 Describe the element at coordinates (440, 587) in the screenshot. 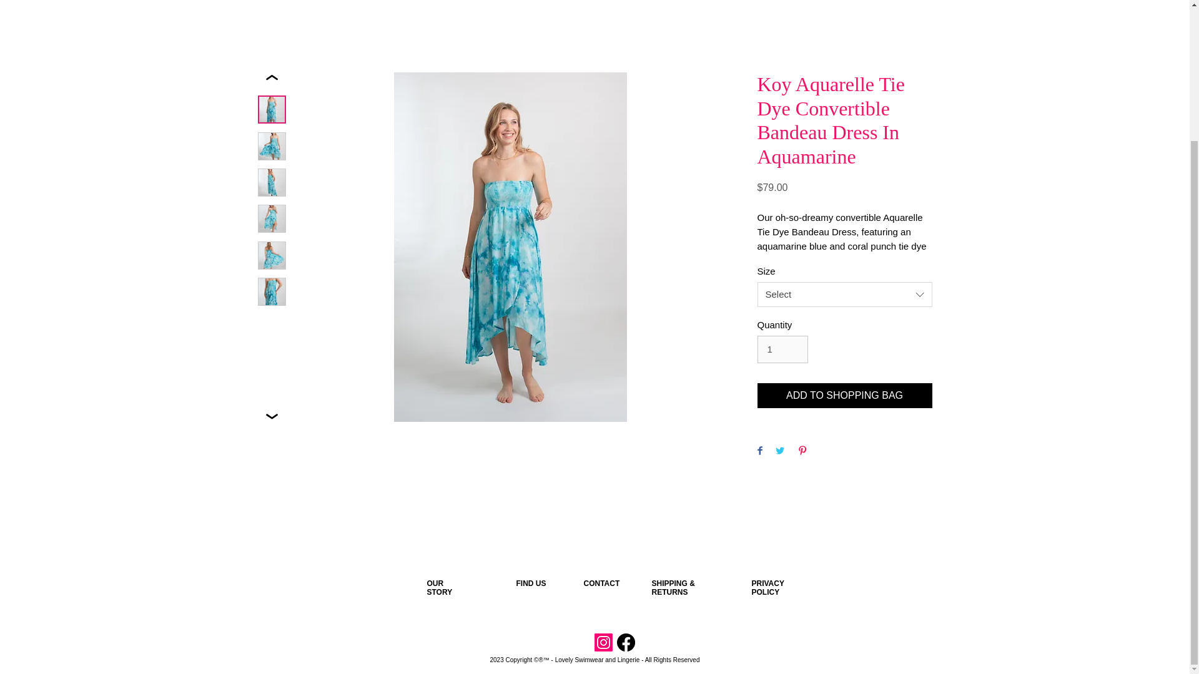

I see `OUR STORY` at that location.